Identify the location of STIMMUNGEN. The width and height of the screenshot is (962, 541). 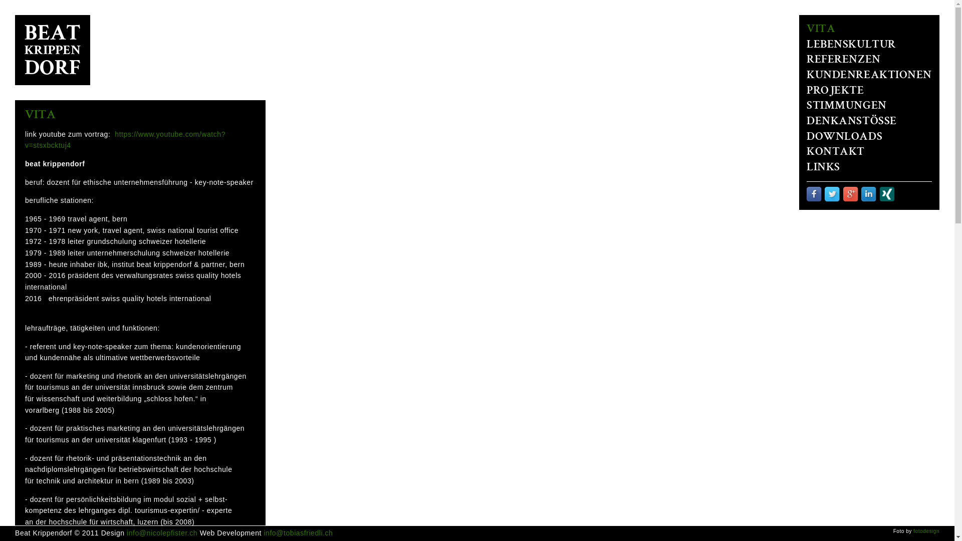
(847, 106).